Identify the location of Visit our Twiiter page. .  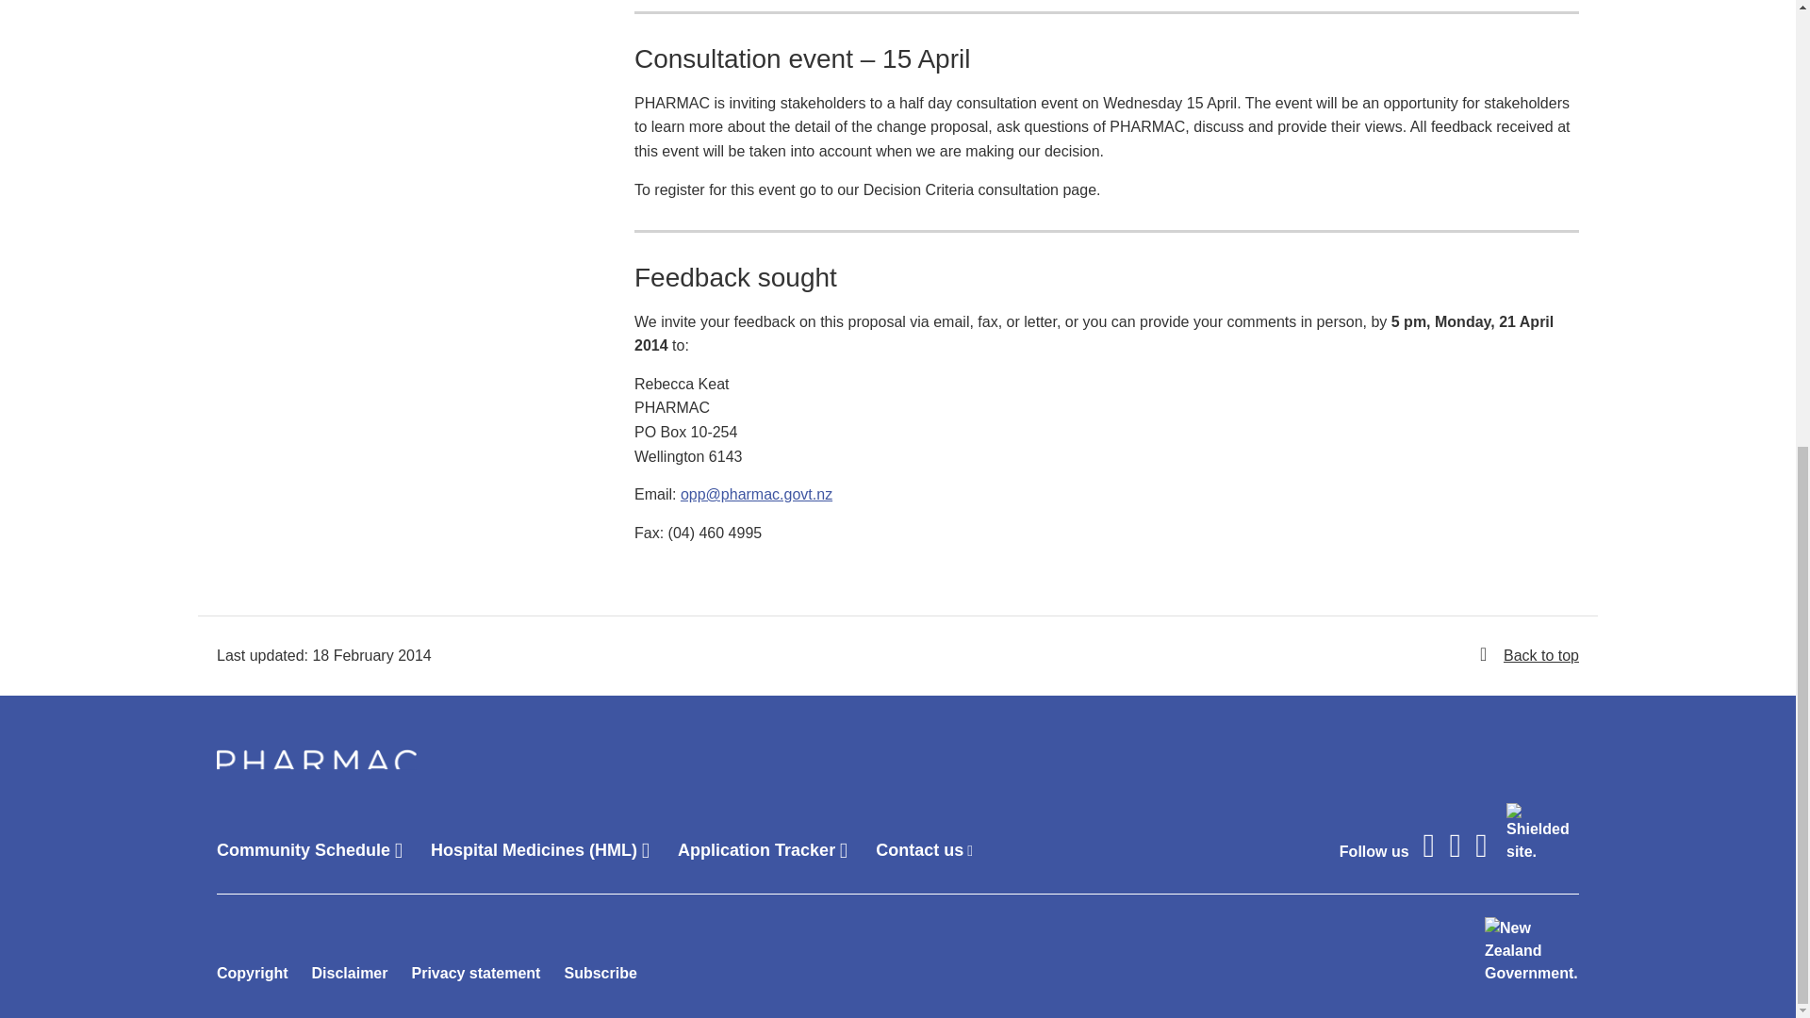
(1481, 846).